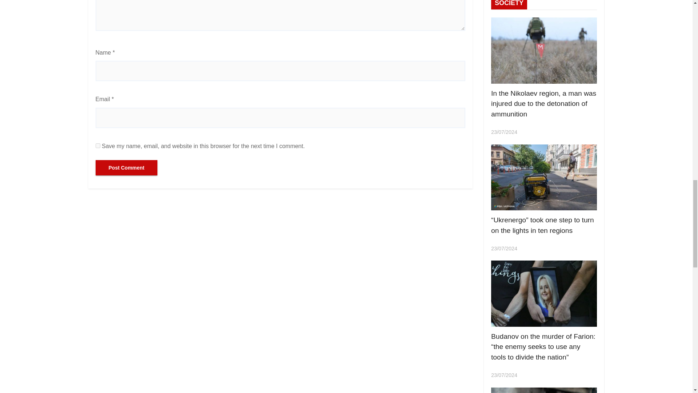 The width and height of the screenshot is (698, 393). I want to click on Post Comment, so click(126, 167).